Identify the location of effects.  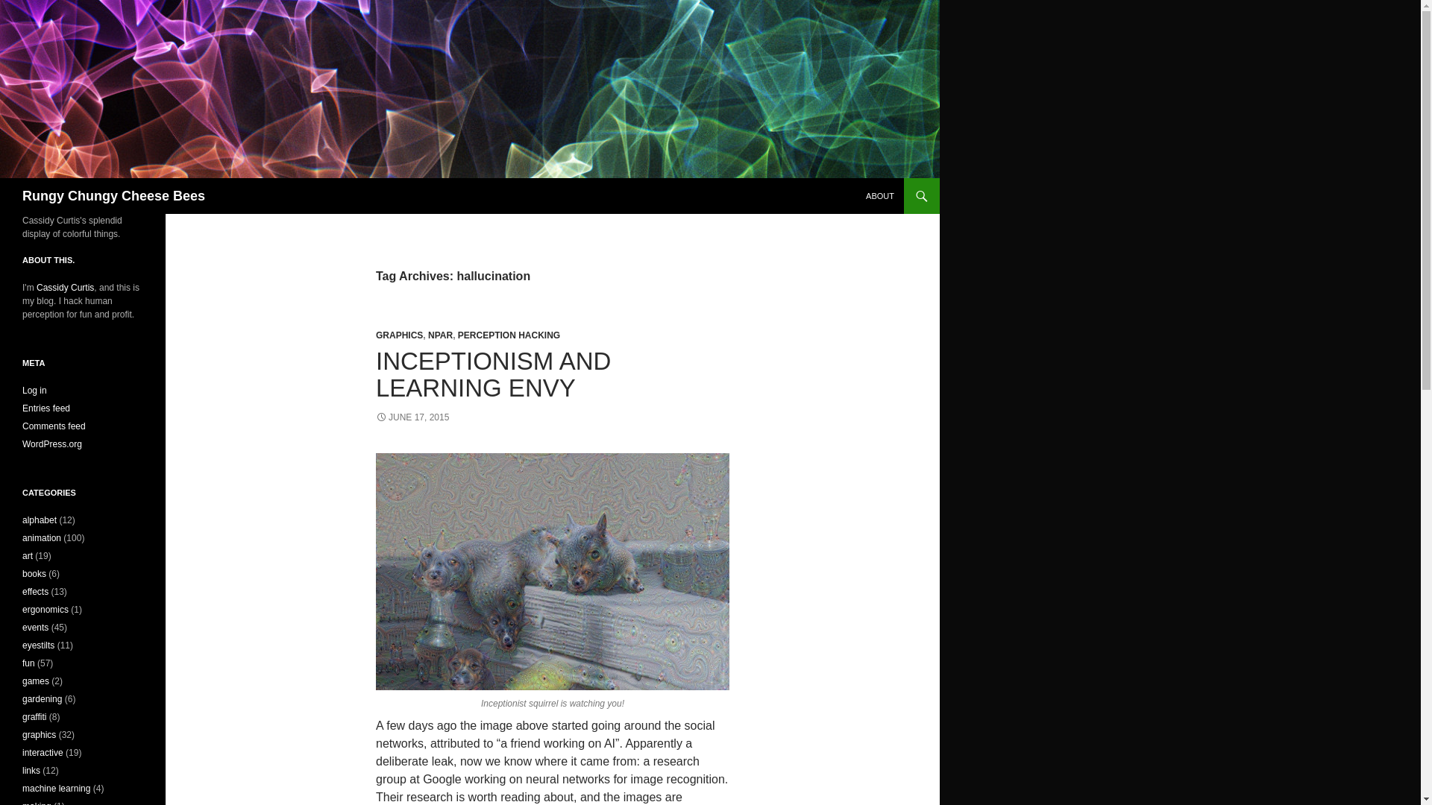
(36, 592).